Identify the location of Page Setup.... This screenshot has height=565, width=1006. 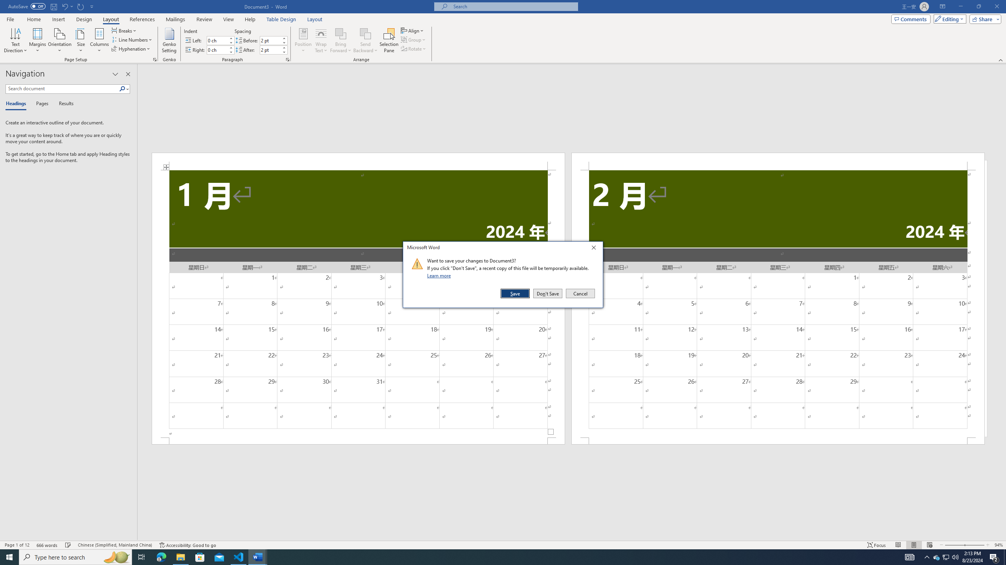
(155, 60).